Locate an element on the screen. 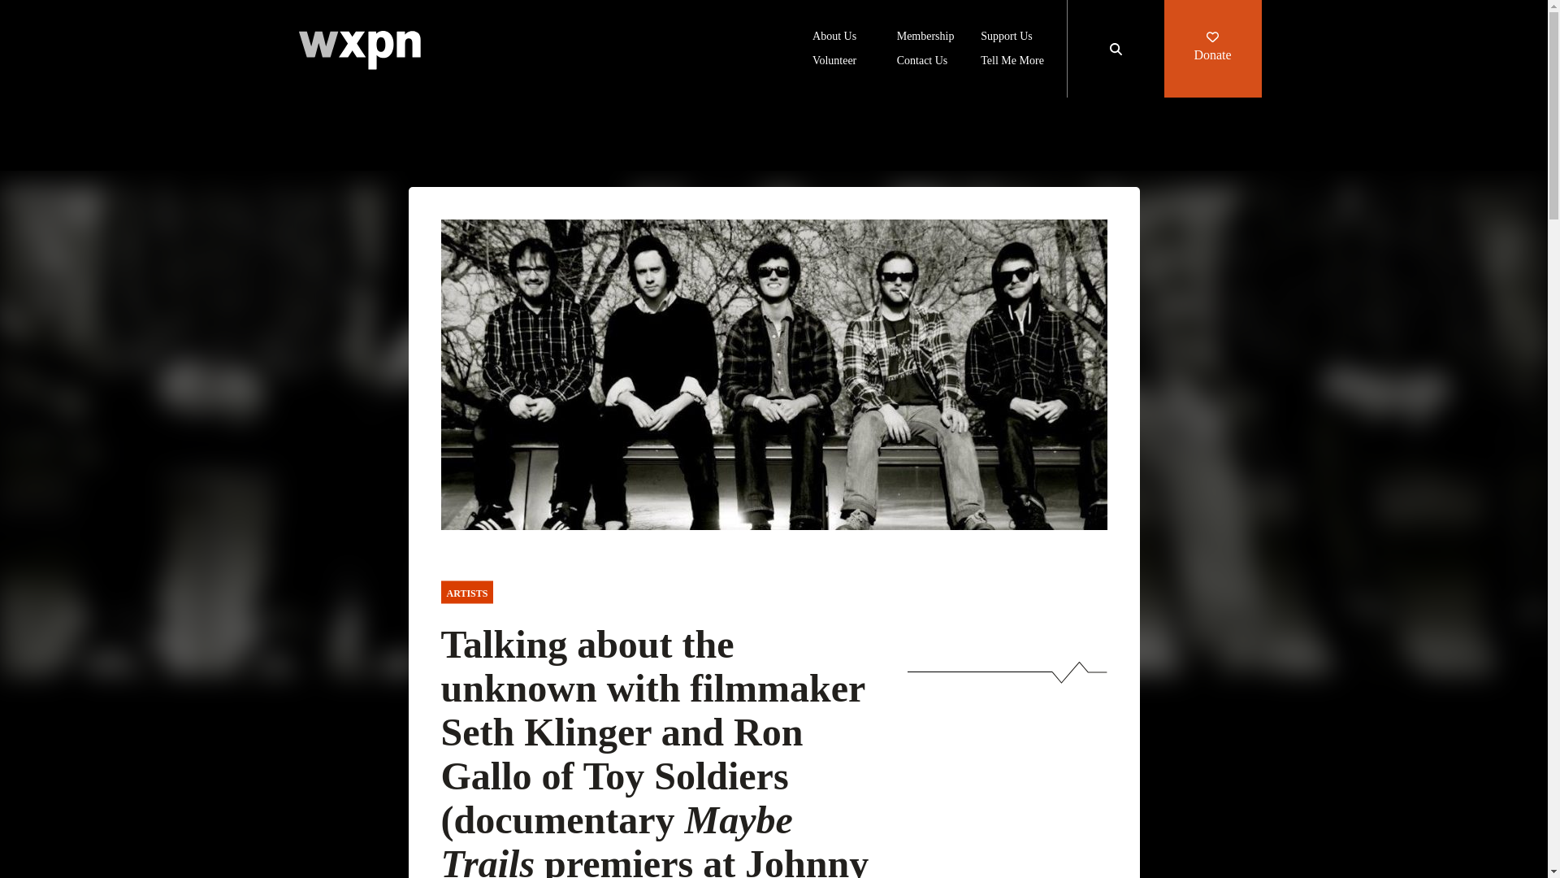  Membership is located at coordinates (926, 37).